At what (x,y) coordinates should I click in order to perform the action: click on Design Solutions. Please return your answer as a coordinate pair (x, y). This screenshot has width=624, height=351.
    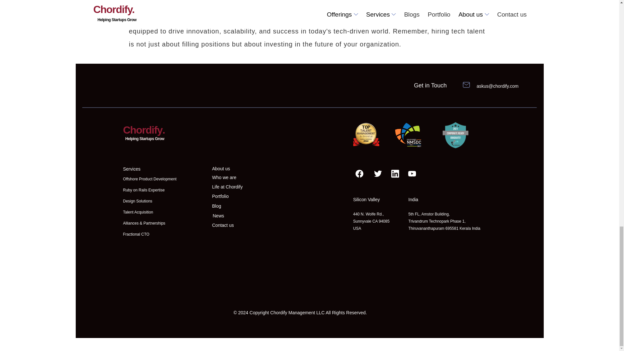
    Looking at the image, I should click on (137, 201).